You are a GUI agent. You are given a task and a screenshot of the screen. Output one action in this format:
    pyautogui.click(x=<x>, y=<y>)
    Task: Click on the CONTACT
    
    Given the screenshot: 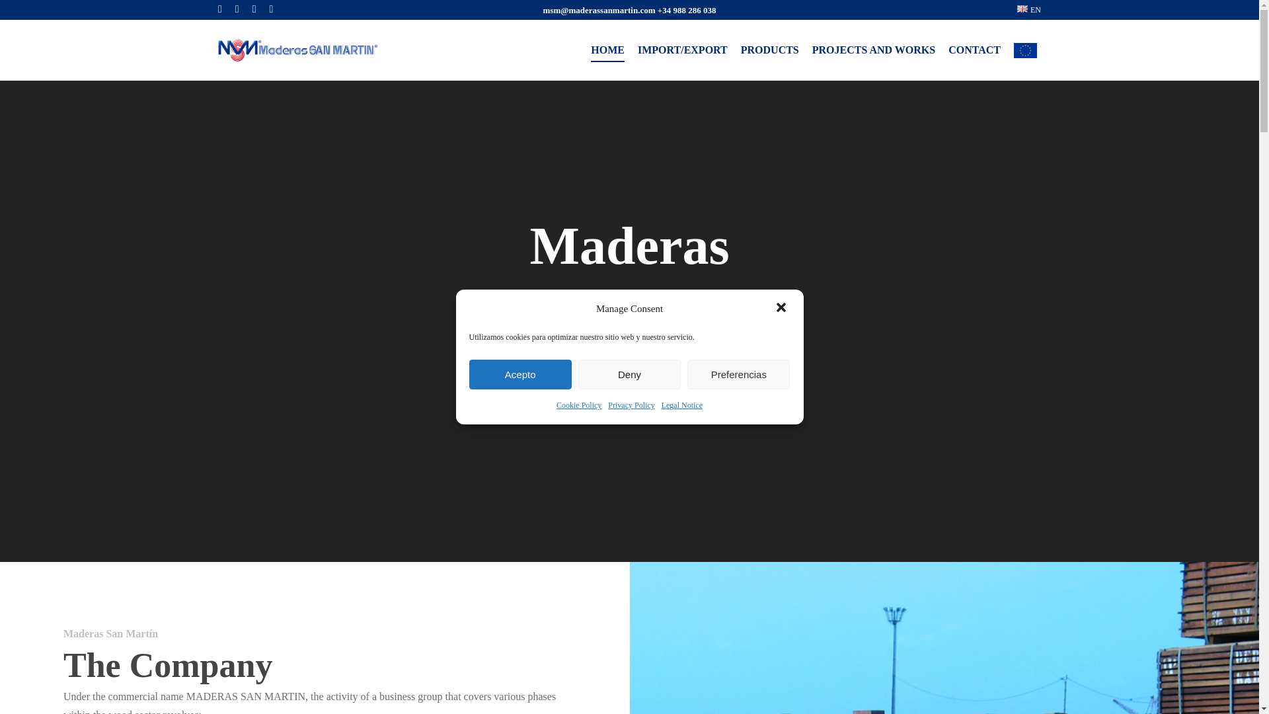 What is the action you would take?
    pyautogui.click(x=974, y=50)
    